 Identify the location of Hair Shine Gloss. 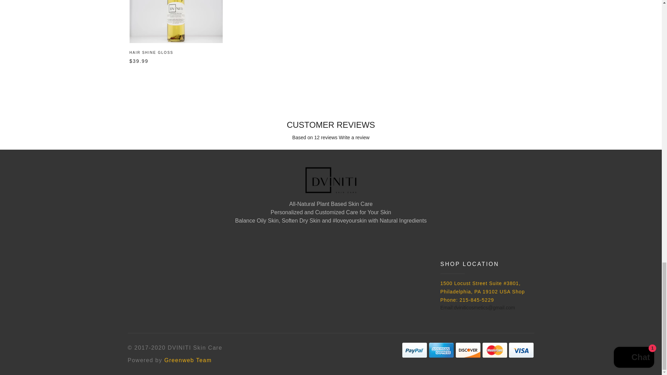
(176, 22).